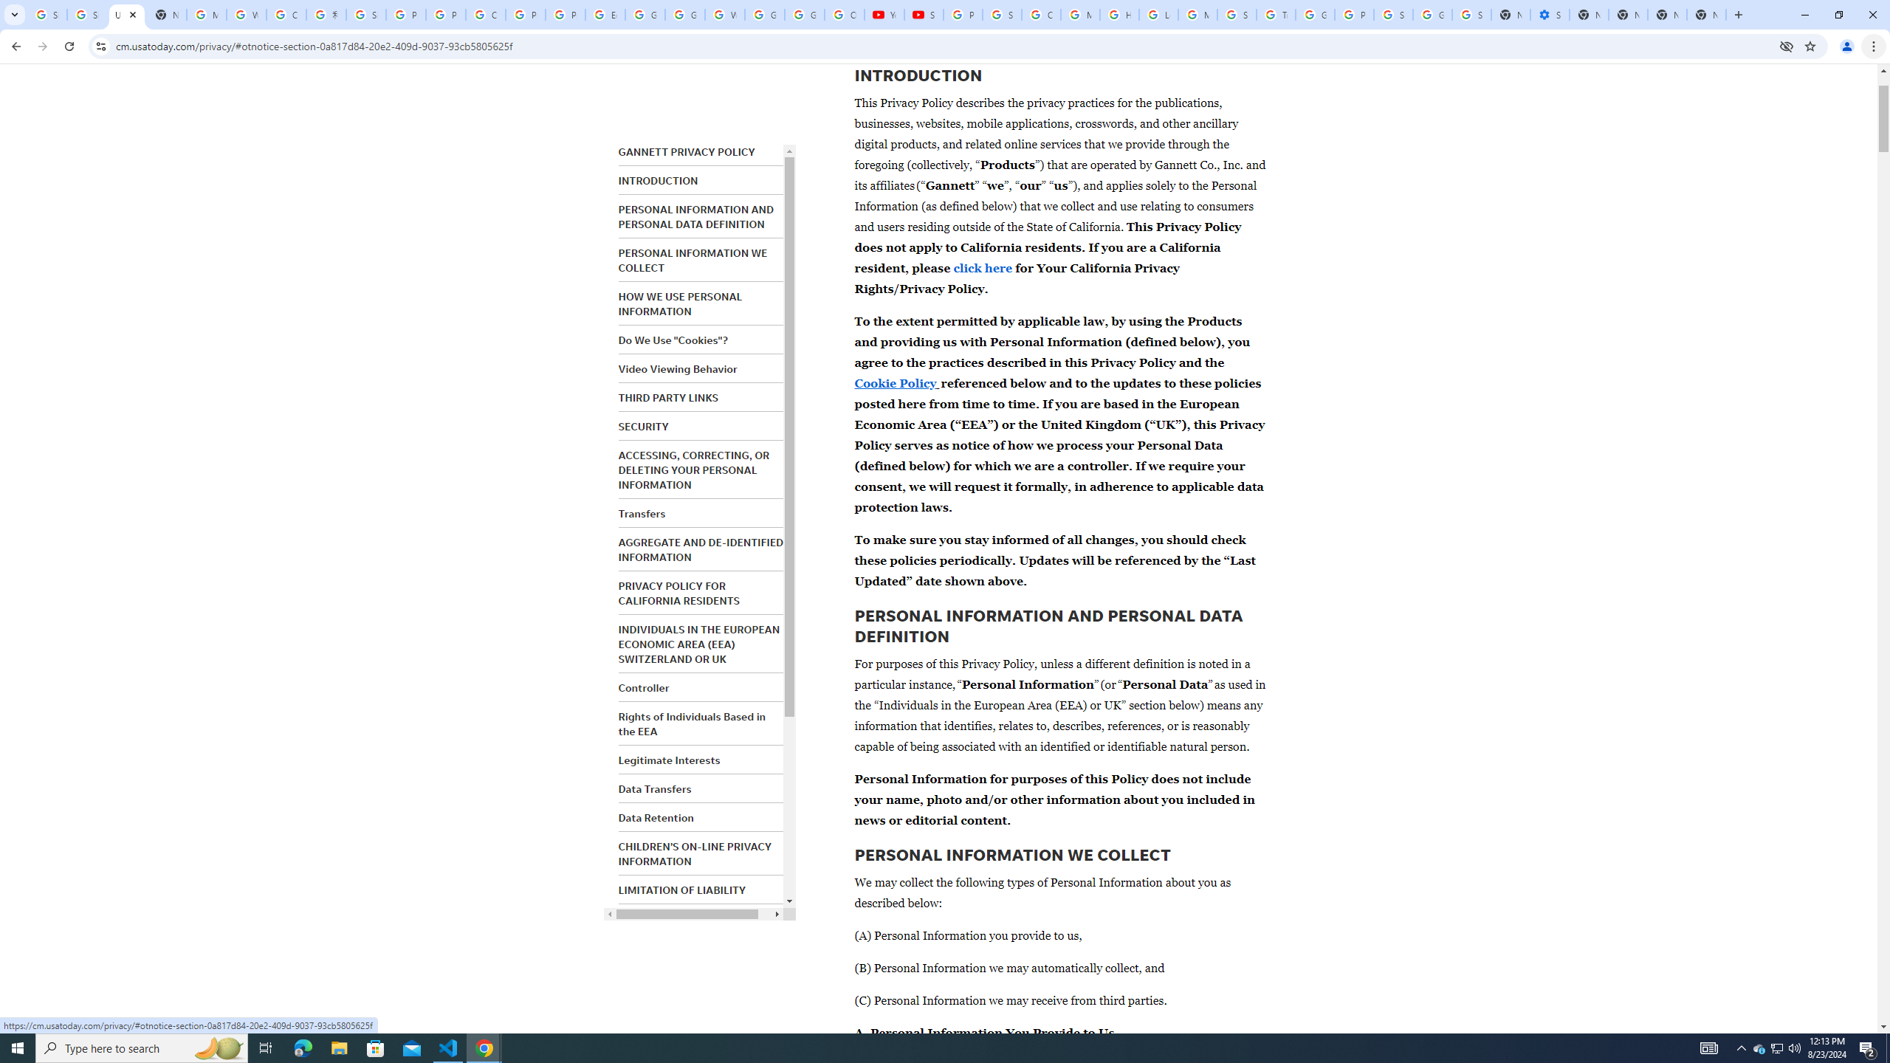  I want to click on Address and search bar, so click(944, 46).